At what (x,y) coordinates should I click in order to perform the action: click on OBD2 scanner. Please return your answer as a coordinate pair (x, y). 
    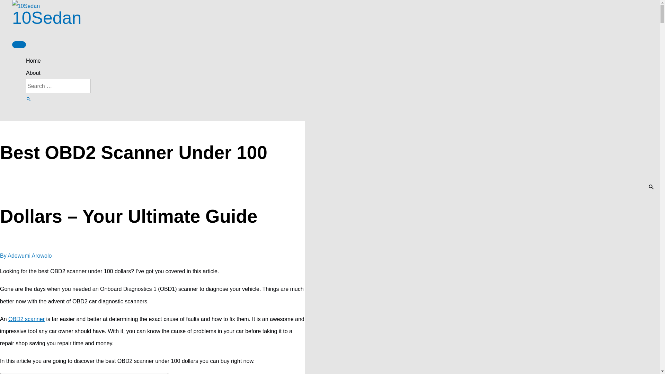
    Looking at the image, I should click on (26, 319).